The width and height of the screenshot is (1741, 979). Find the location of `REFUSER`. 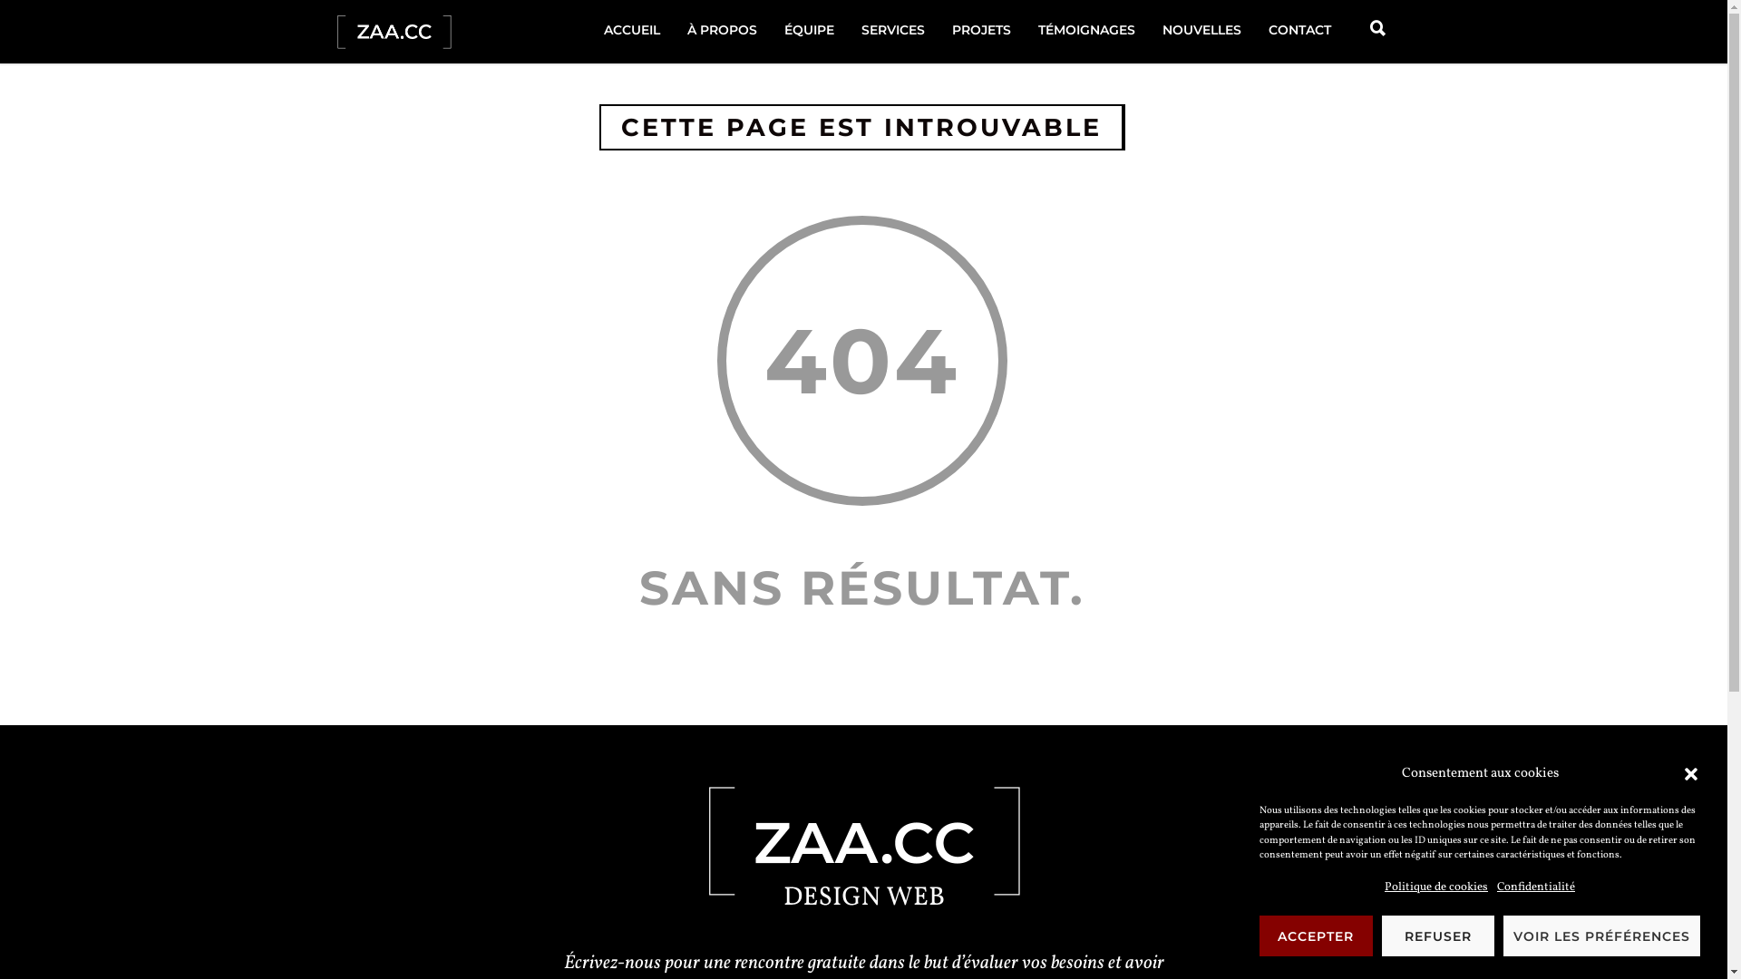

REFUSER is located at coordinates (1438, 935).